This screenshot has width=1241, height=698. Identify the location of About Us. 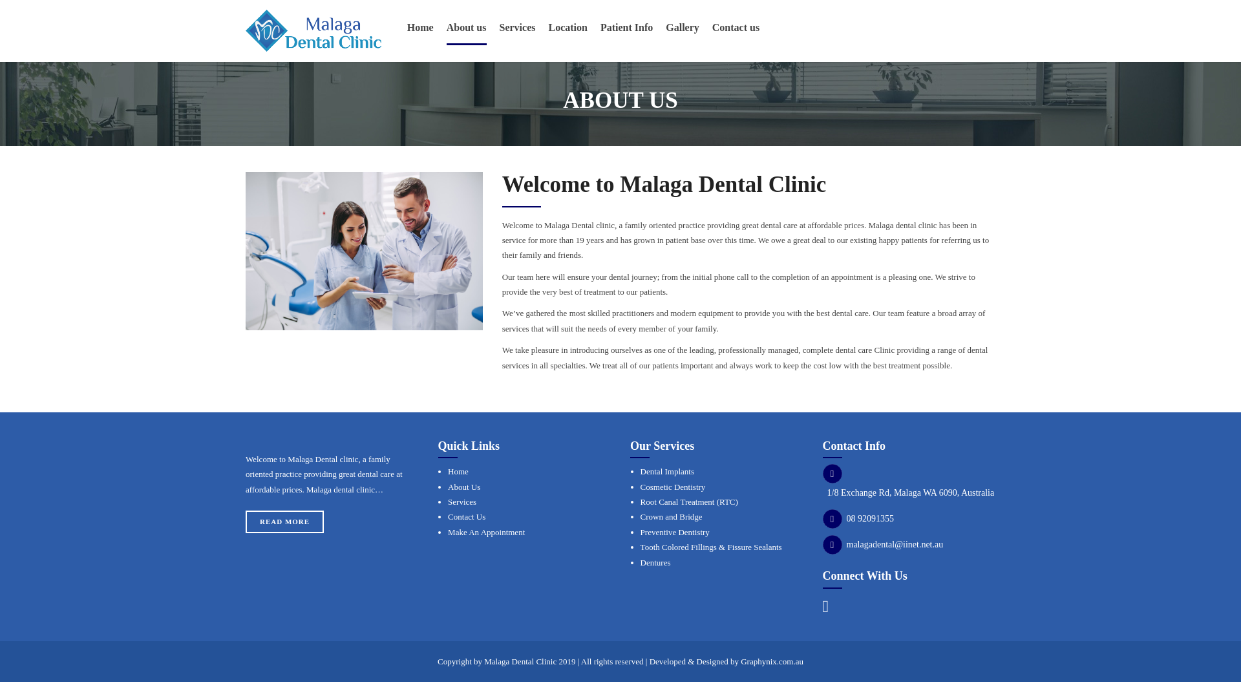
(464, 487).